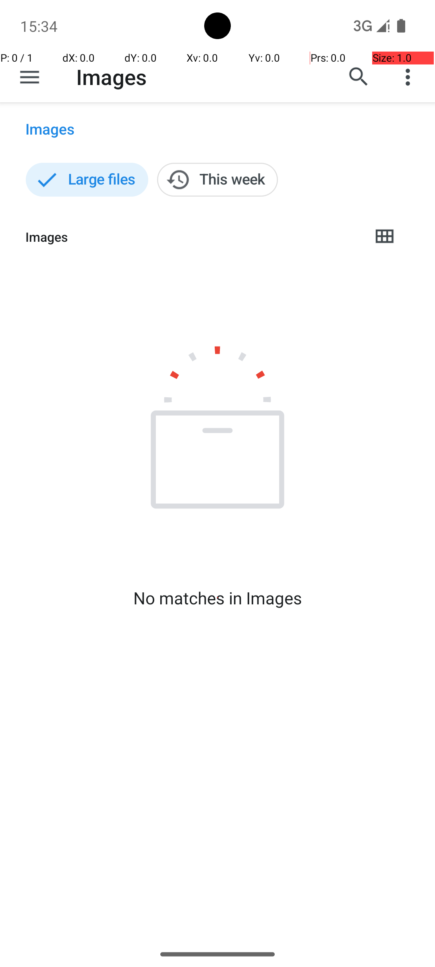 The width and height of the screenshot is (435, 967). I want to click on Images, so click(111, 77).